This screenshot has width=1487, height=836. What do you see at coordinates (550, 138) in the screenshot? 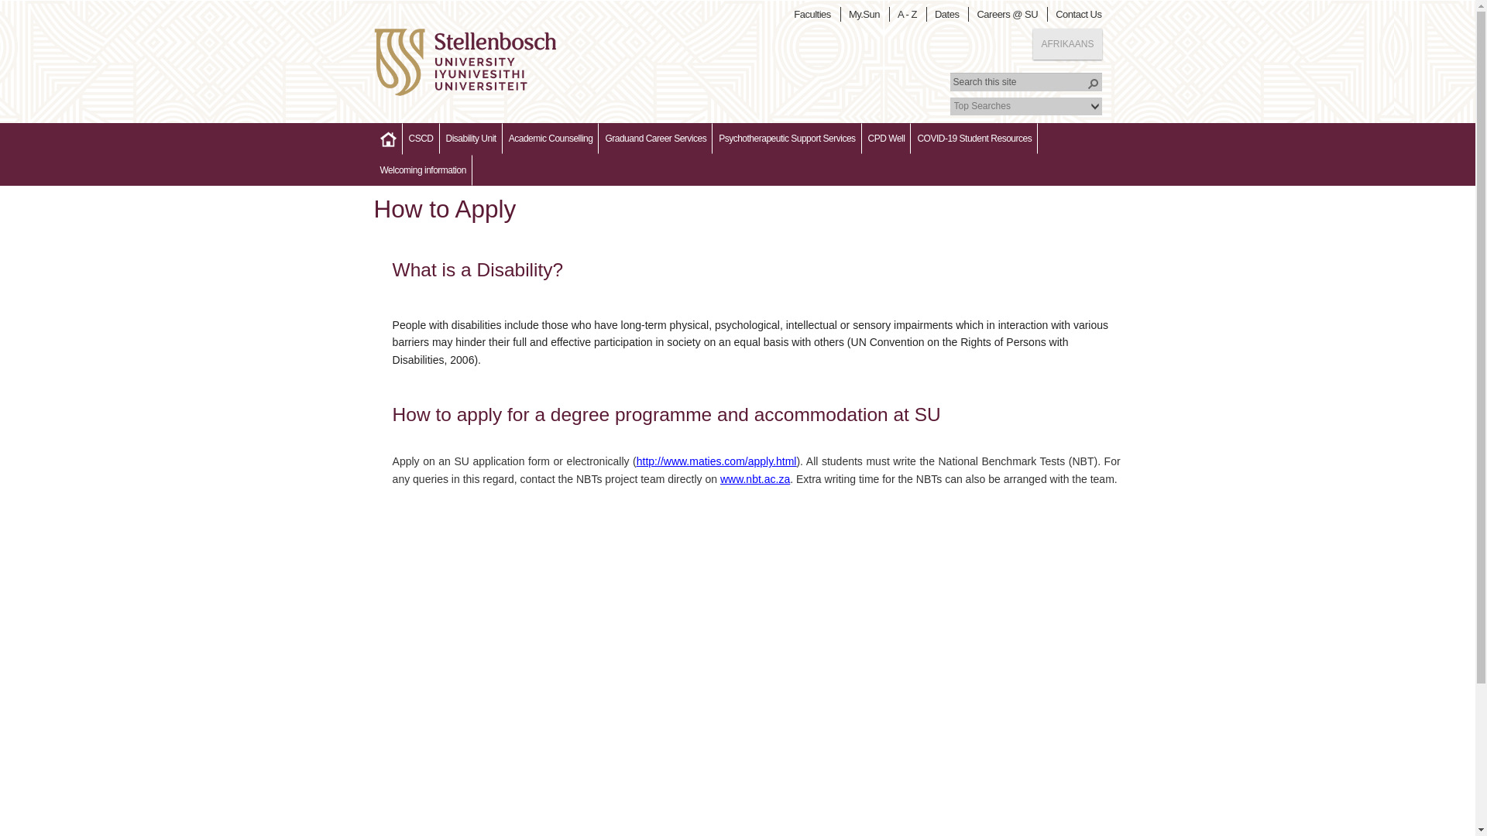
I see `Academic Counselling` at bounding box center [550, 138].